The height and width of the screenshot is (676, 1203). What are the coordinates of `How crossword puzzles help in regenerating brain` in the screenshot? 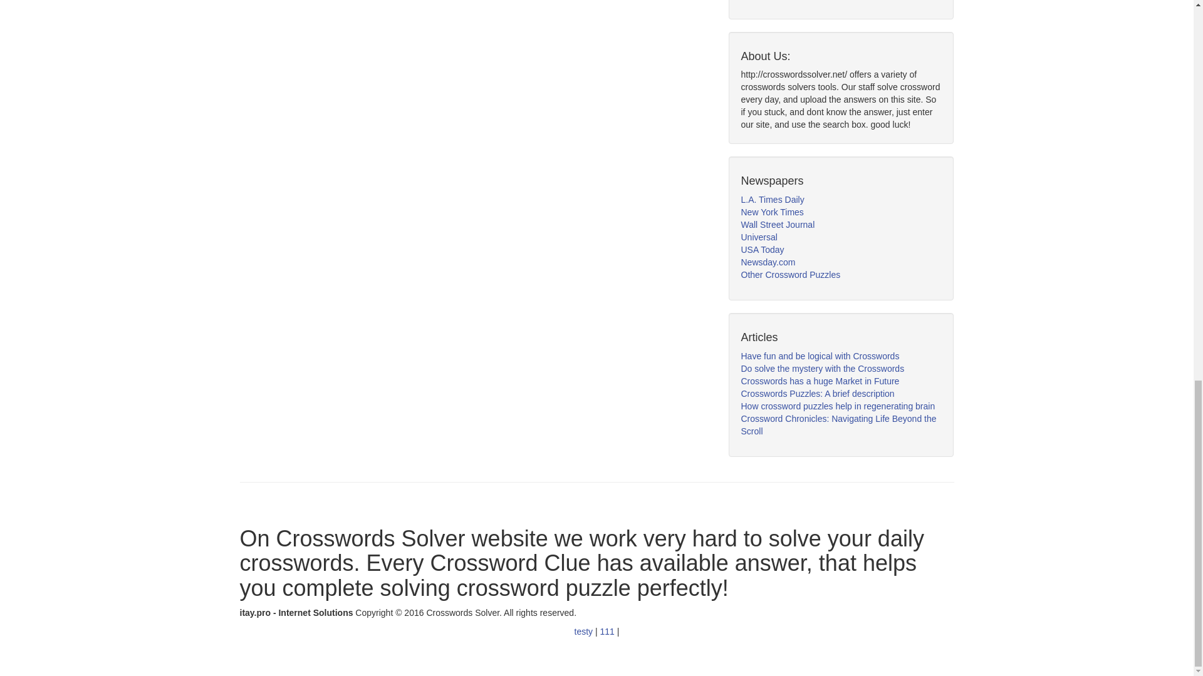 It's located at (837, 406).